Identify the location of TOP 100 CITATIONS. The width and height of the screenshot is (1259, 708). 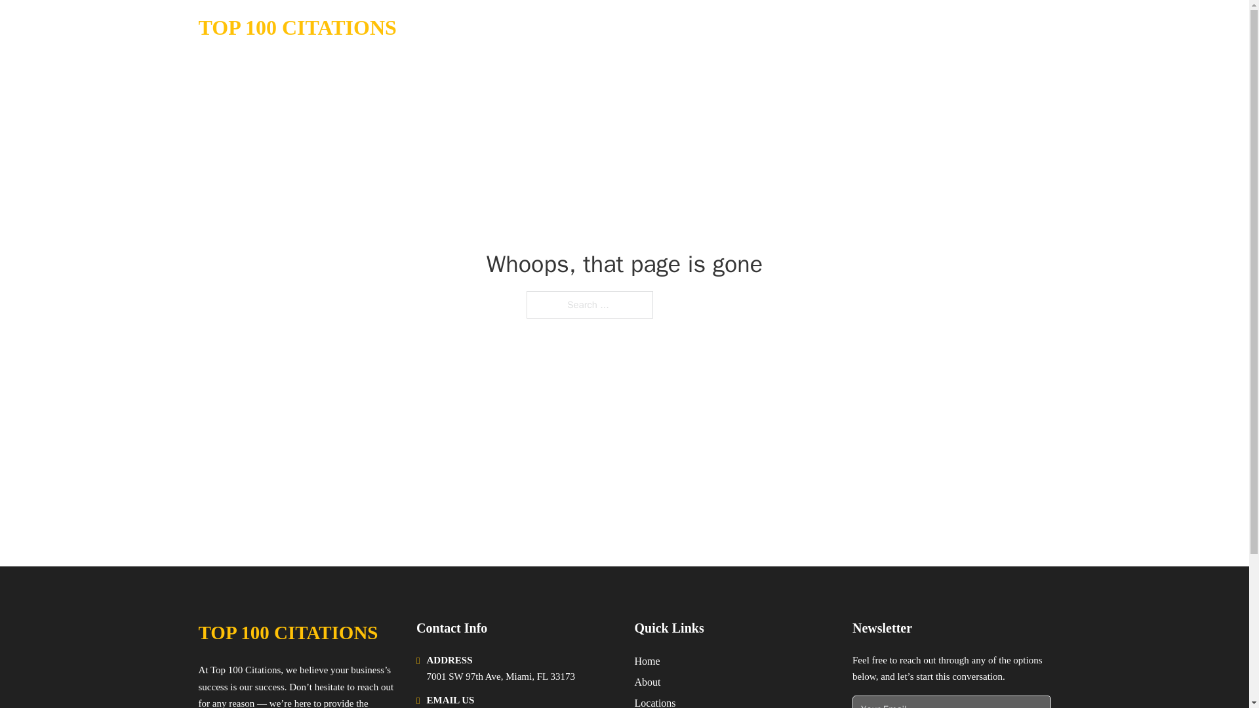
(287, 633).